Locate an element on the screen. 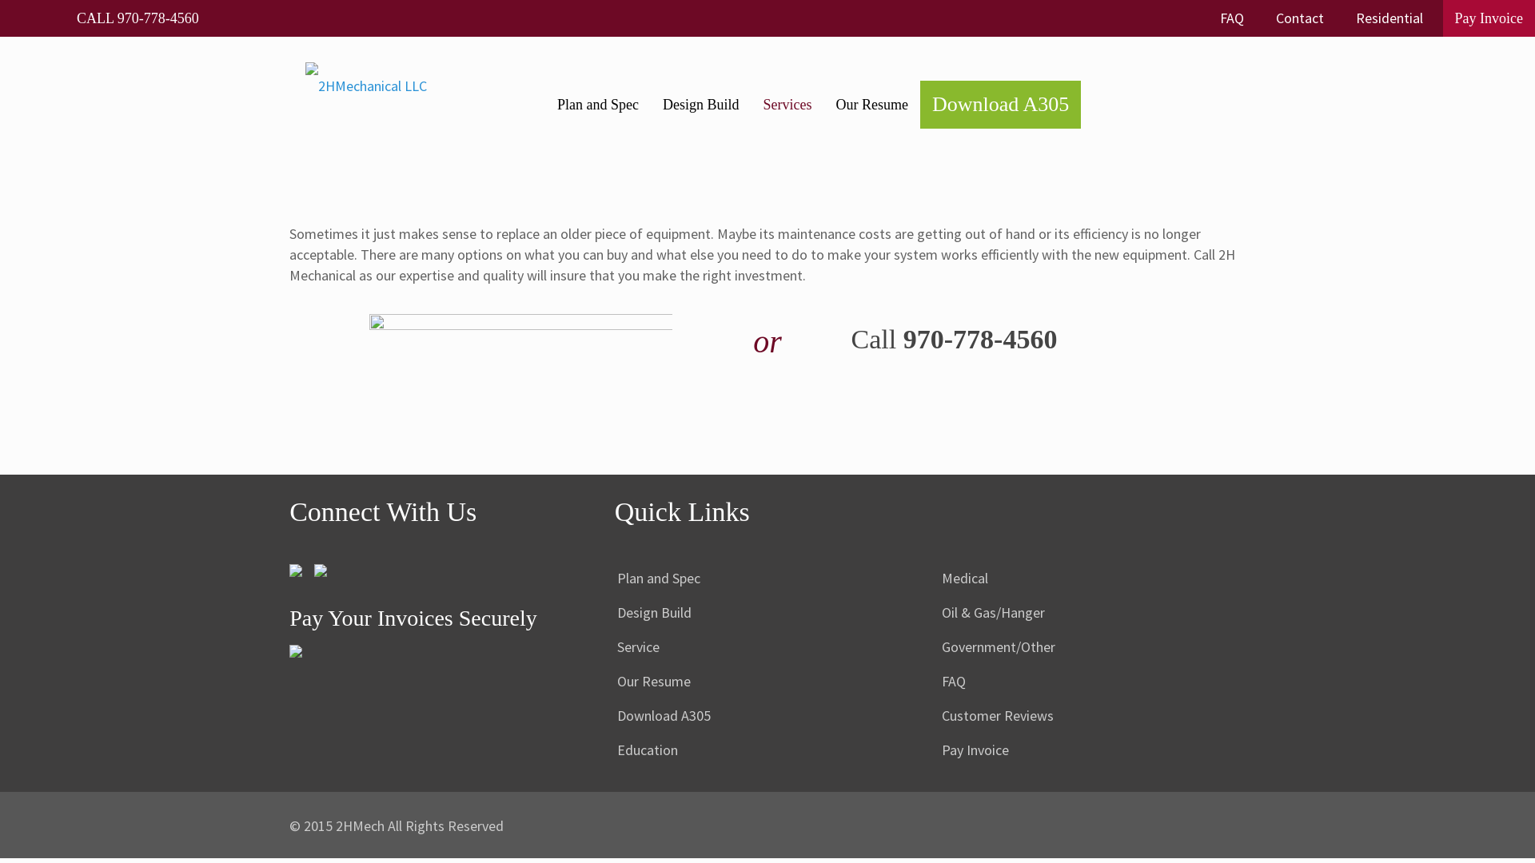  Services is located at coordinates (788, 105).